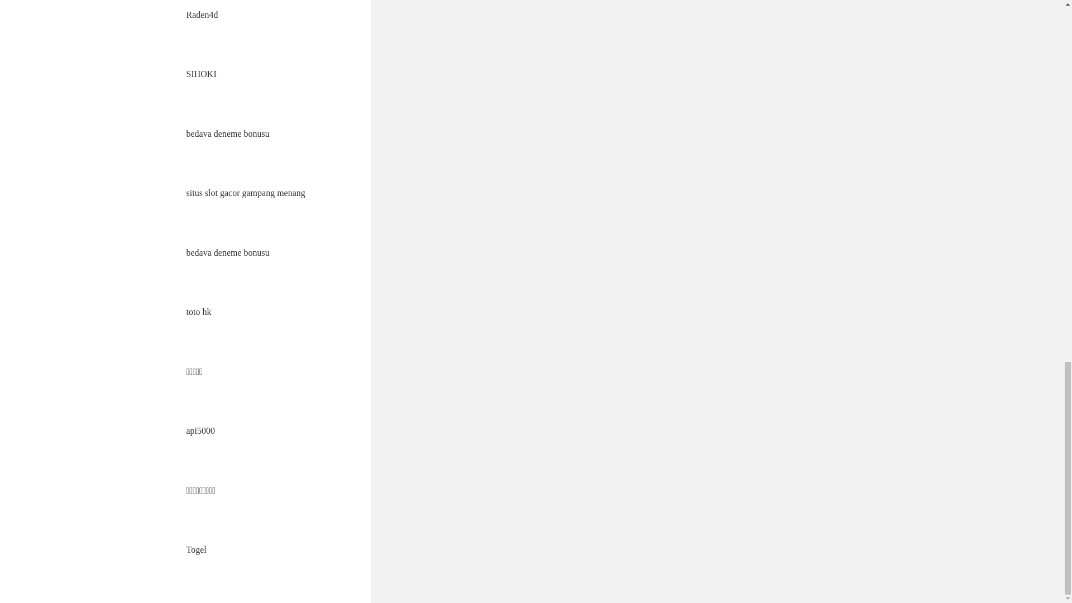  Describe the element at coordinates (246, 193) in the screenshot. I see `situs slot gacor gampang menang` at that location.